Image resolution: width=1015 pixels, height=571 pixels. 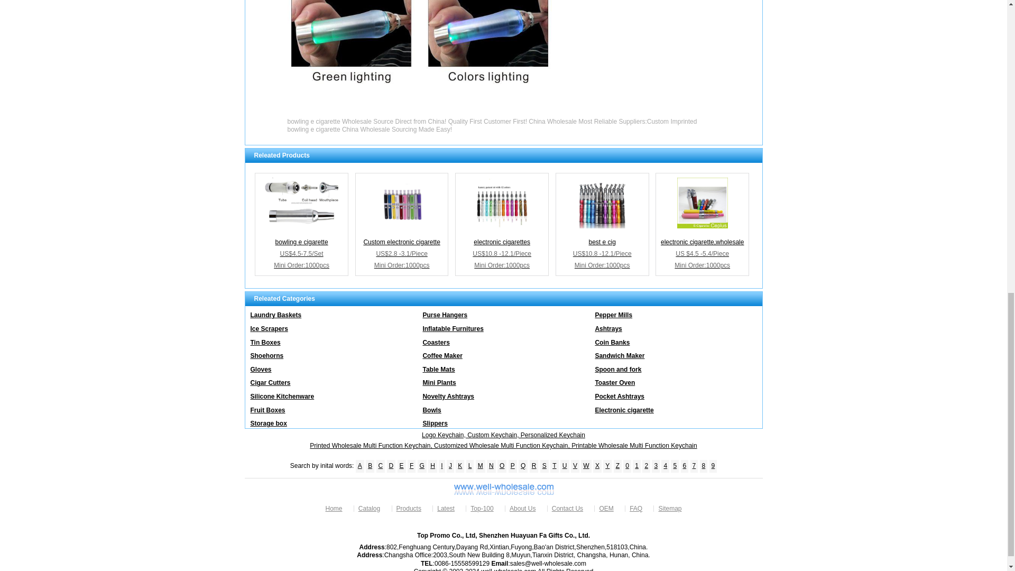 I want to click on bowling e cigarette, so click(x=301, y=203).